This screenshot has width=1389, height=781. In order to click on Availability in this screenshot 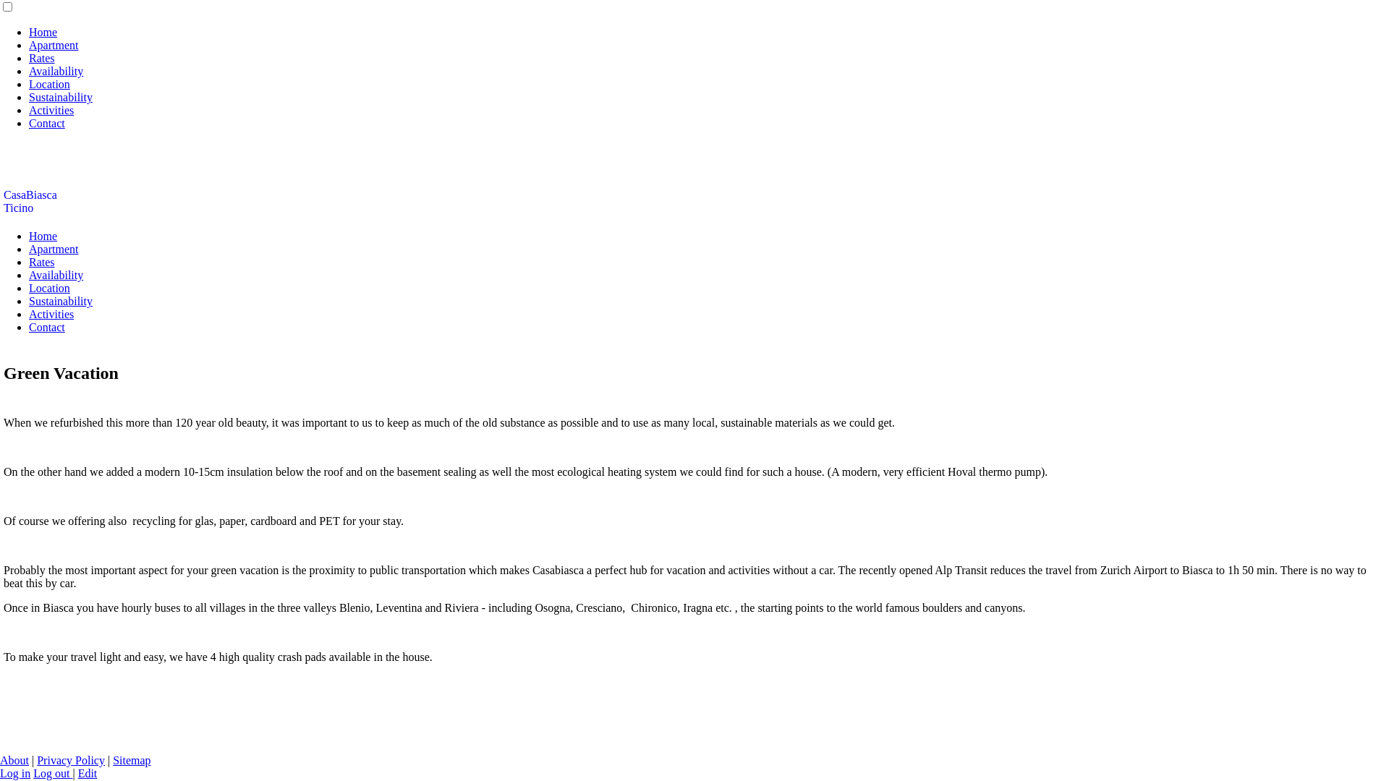, I will do `click(56, 275)`.